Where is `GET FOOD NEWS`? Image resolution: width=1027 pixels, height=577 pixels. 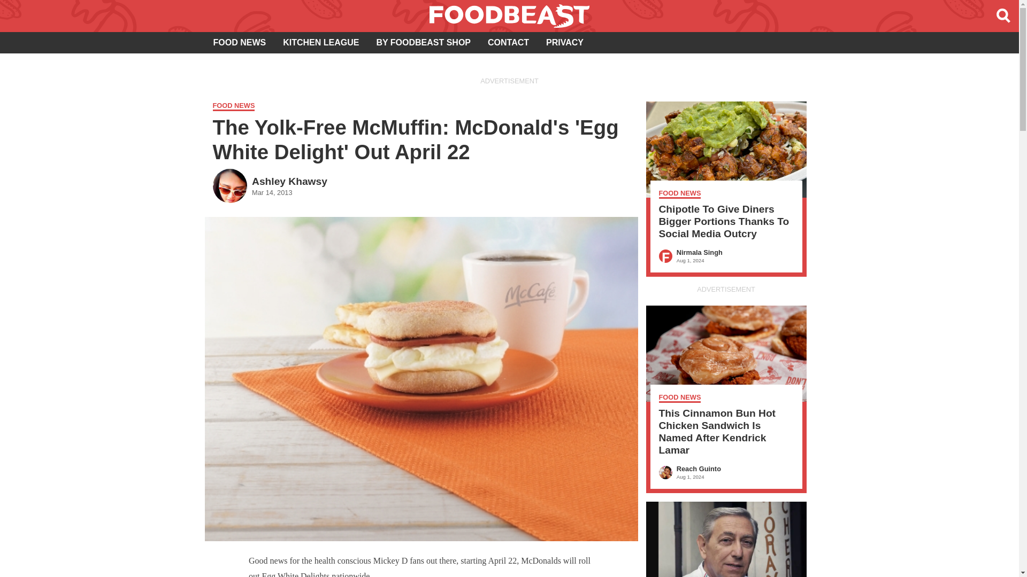
GET FOOD NEWS is located at coordinates (321, 43).